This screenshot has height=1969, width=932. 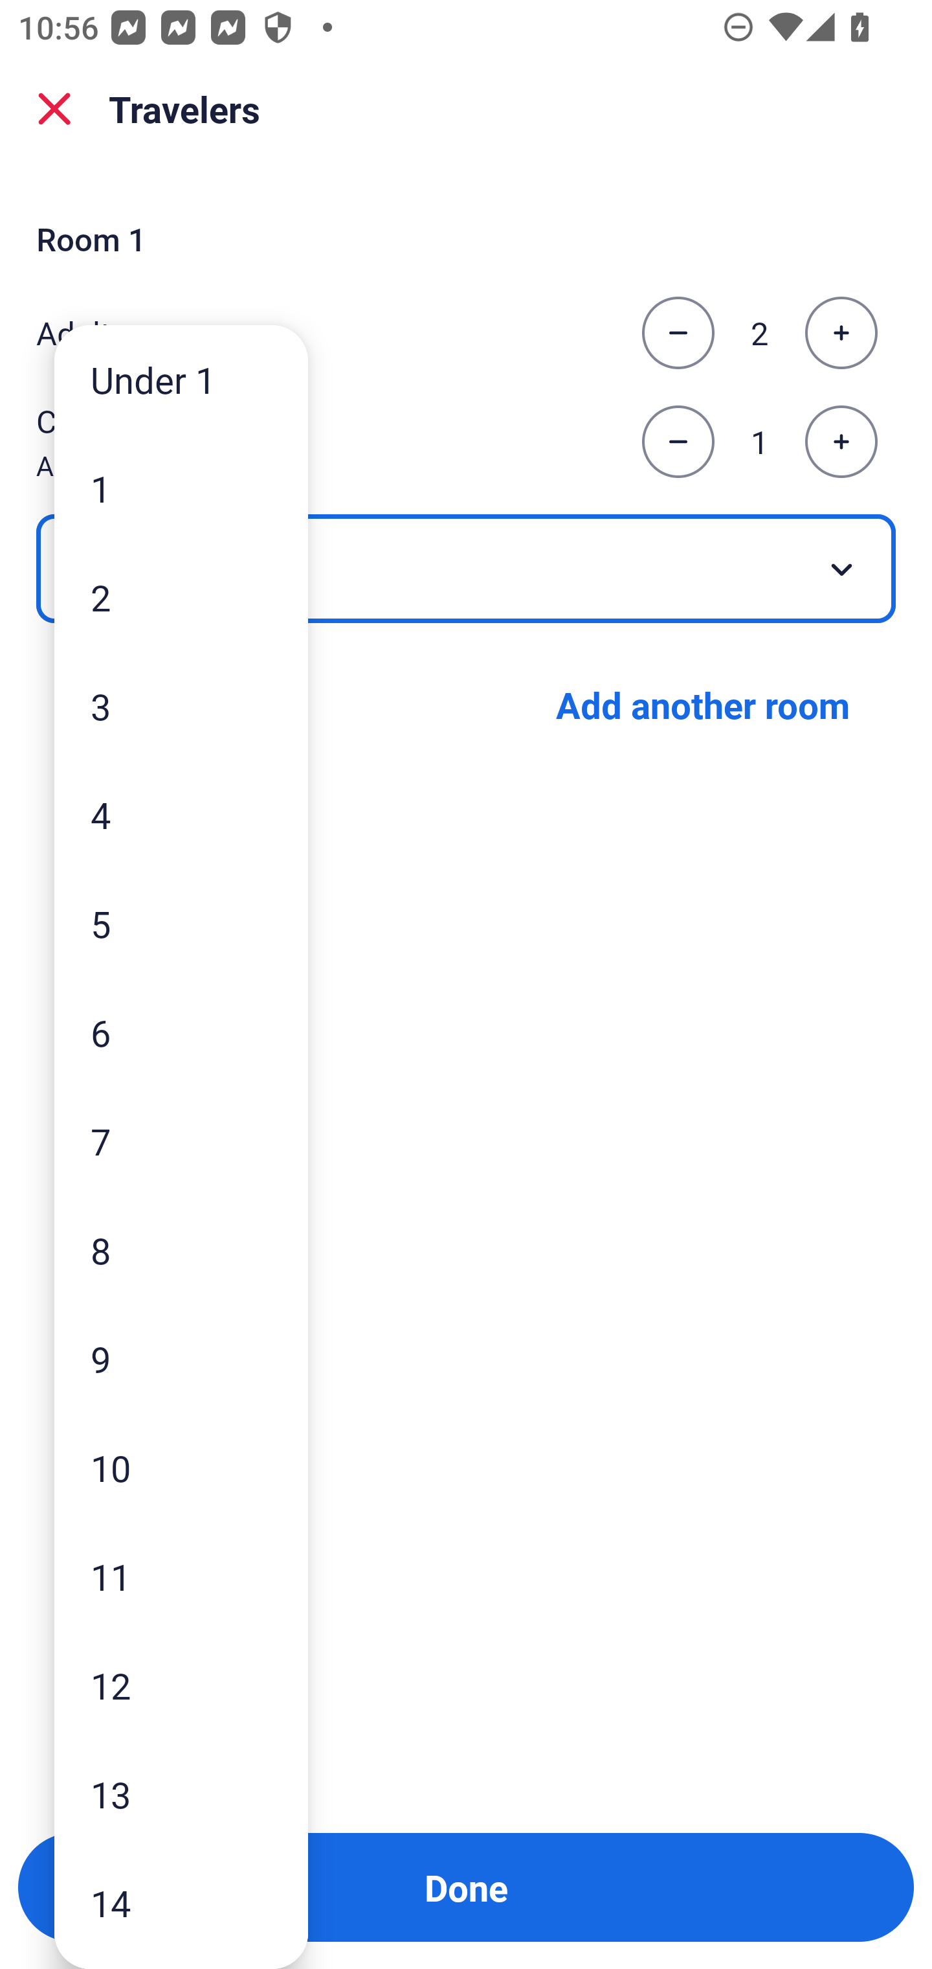 I want to click on 14, so click(x=181, y=1903).